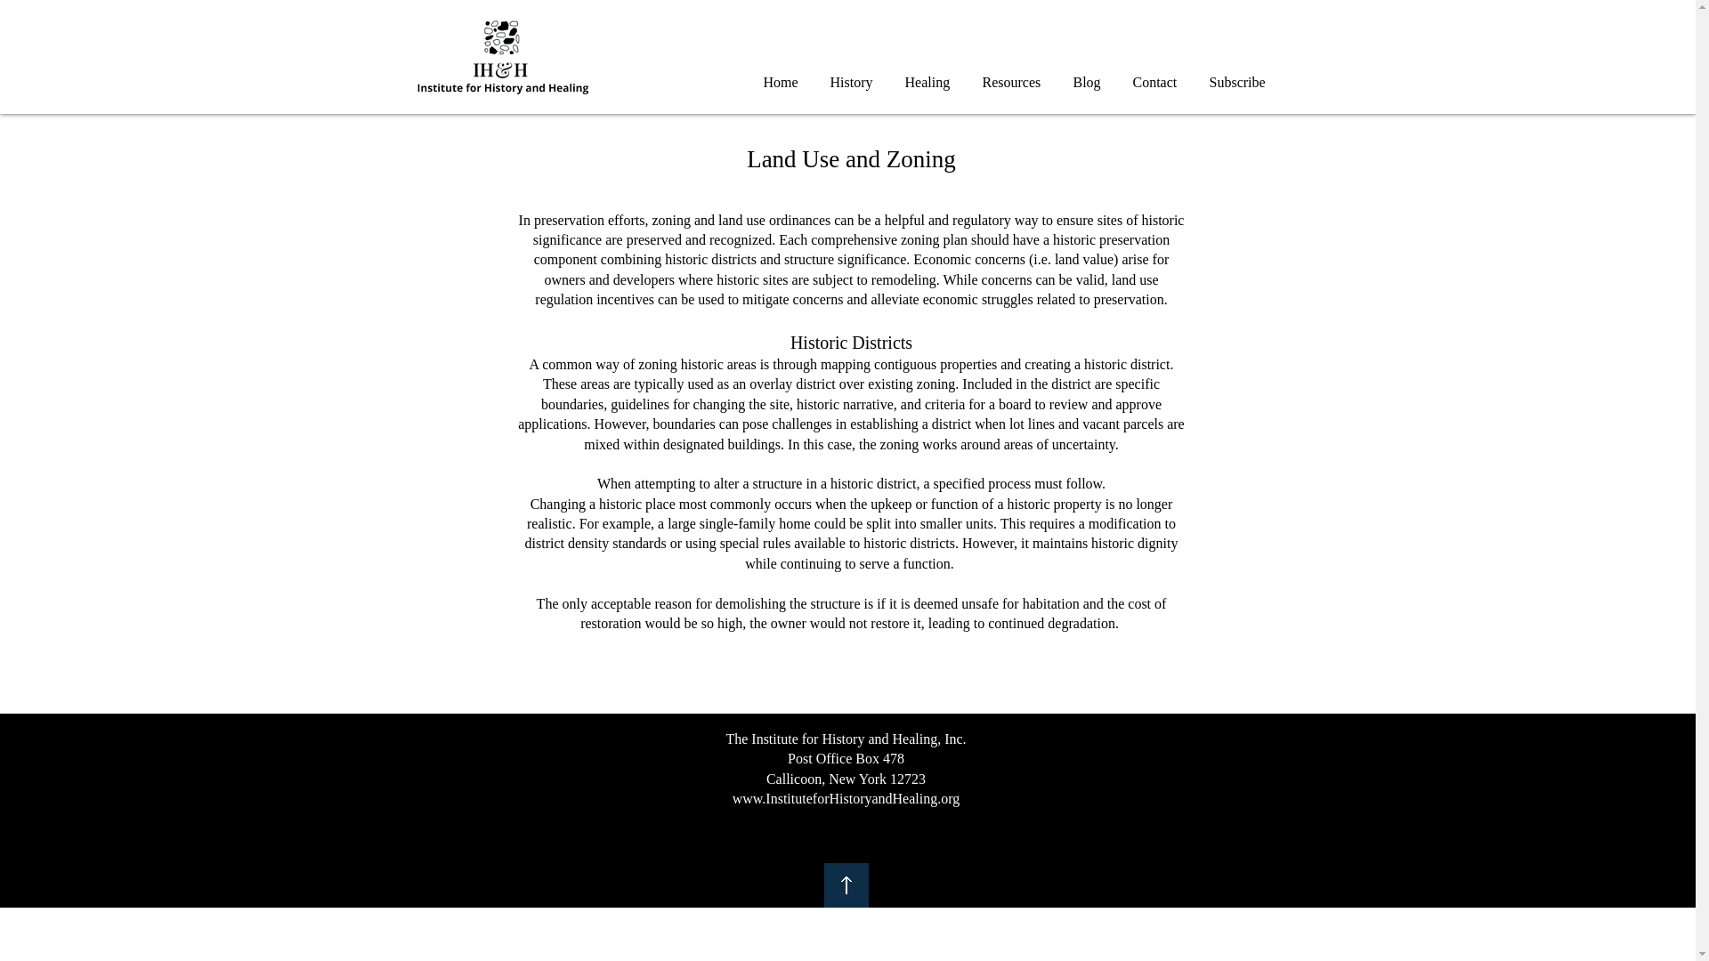  What do you see at coordinates (846, 798) in the screenshot?
I see `www.InstituteforHistoryandHealing.org` at bounding box center [846, 798].